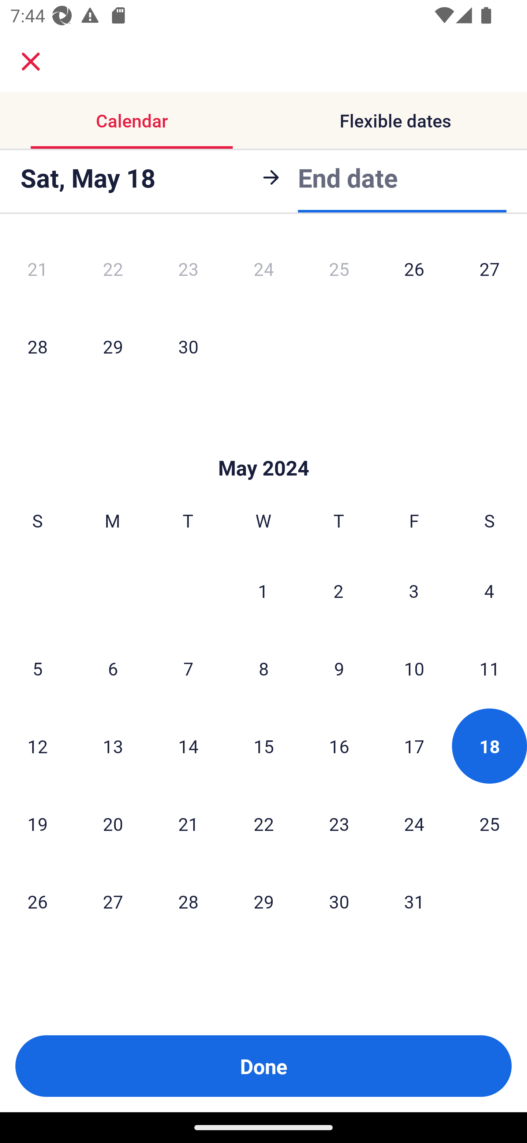 The width and height of the screenshot is (527, 1143). I want to click on 7 Tuesday, May 7, 2024, so click(188, 669).